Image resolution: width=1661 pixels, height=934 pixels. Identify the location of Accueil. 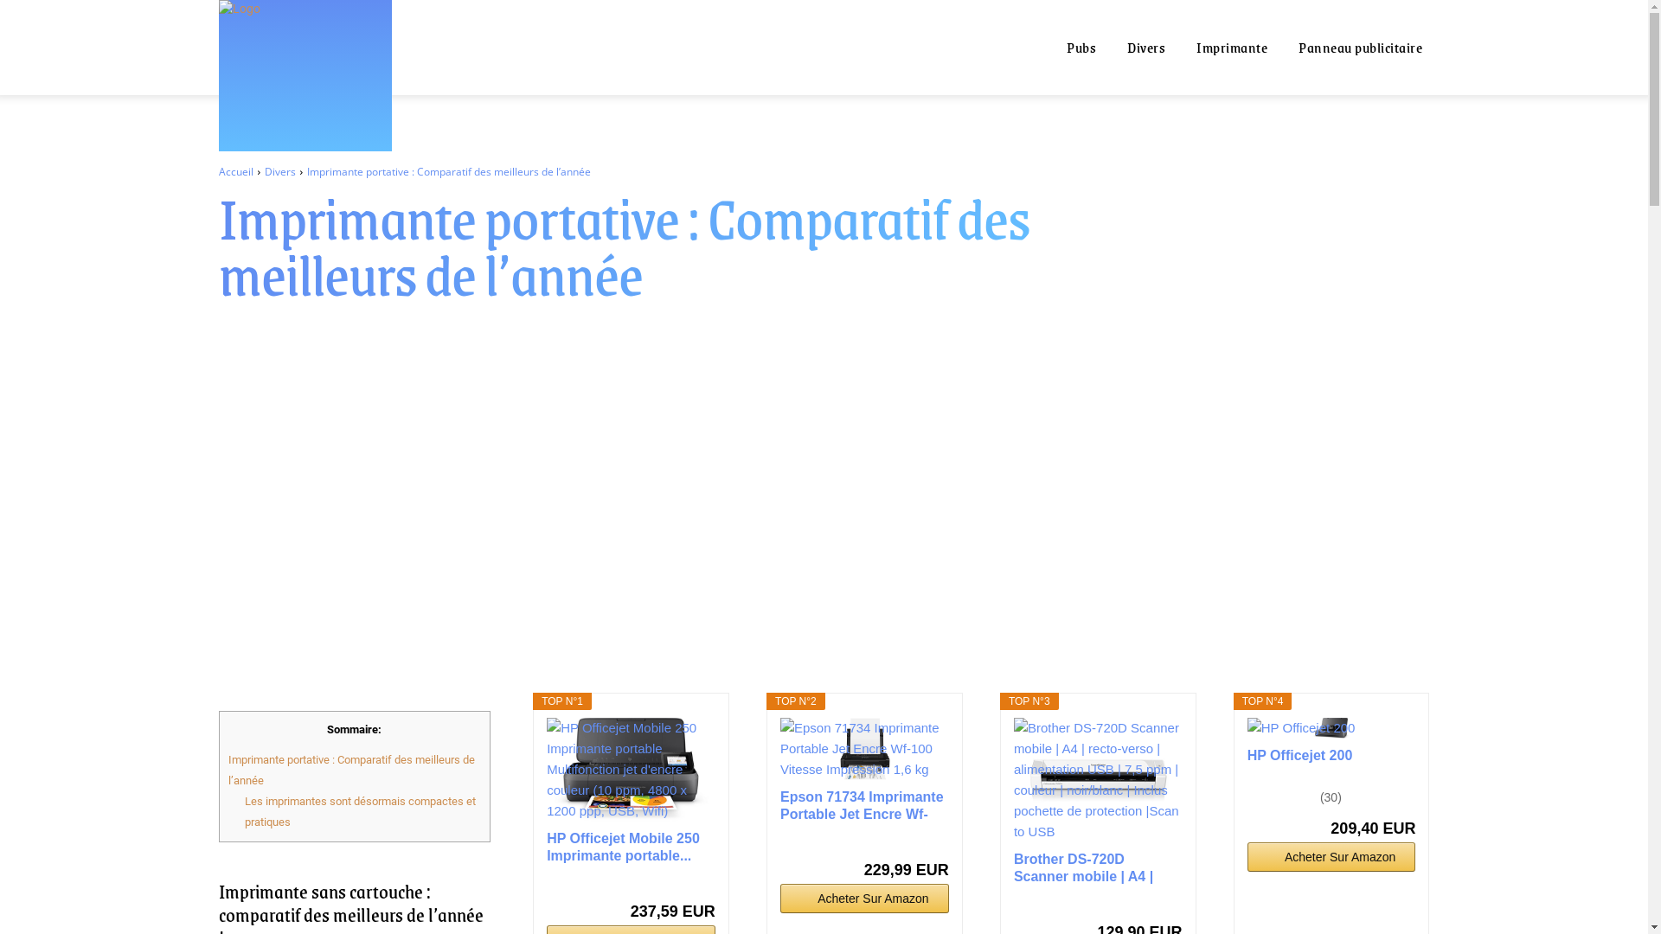
(235, 171).